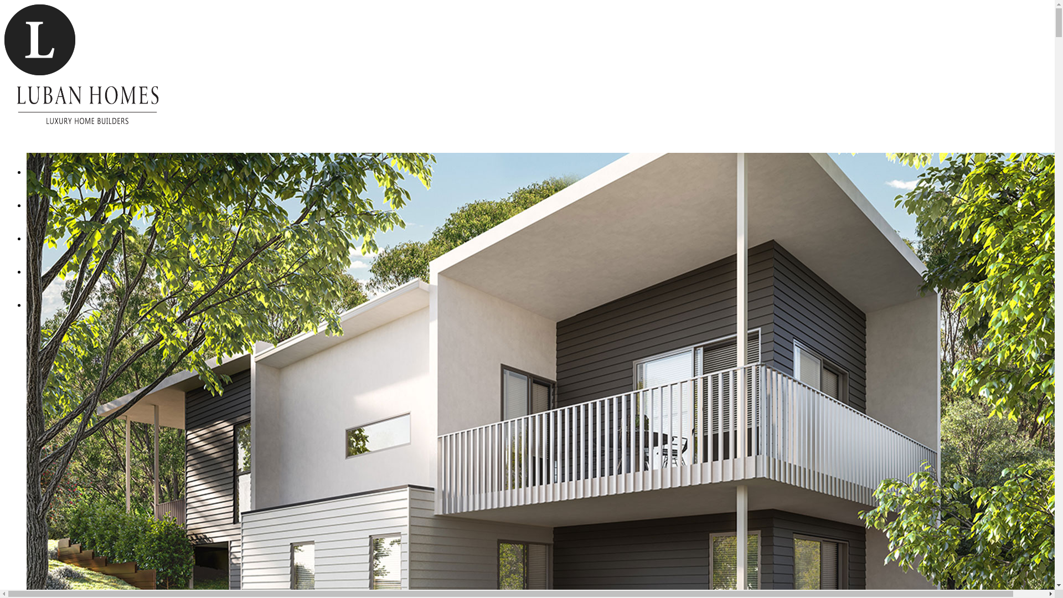 The width and height of the screenshot is (1063, 598). Describe the element at coordinates (41, 238) in the screenshot. I see `Projects` at that location.